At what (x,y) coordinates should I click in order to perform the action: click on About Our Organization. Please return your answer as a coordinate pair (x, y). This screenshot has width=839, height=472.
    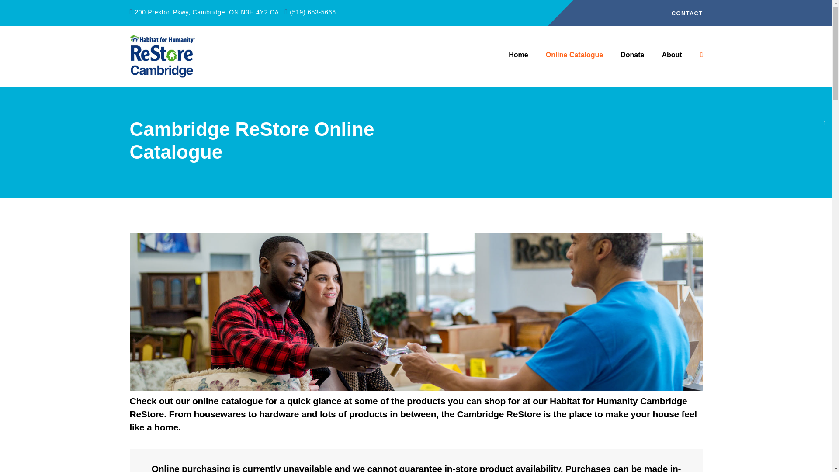
    Looking at the image, I should click on (671, 55).